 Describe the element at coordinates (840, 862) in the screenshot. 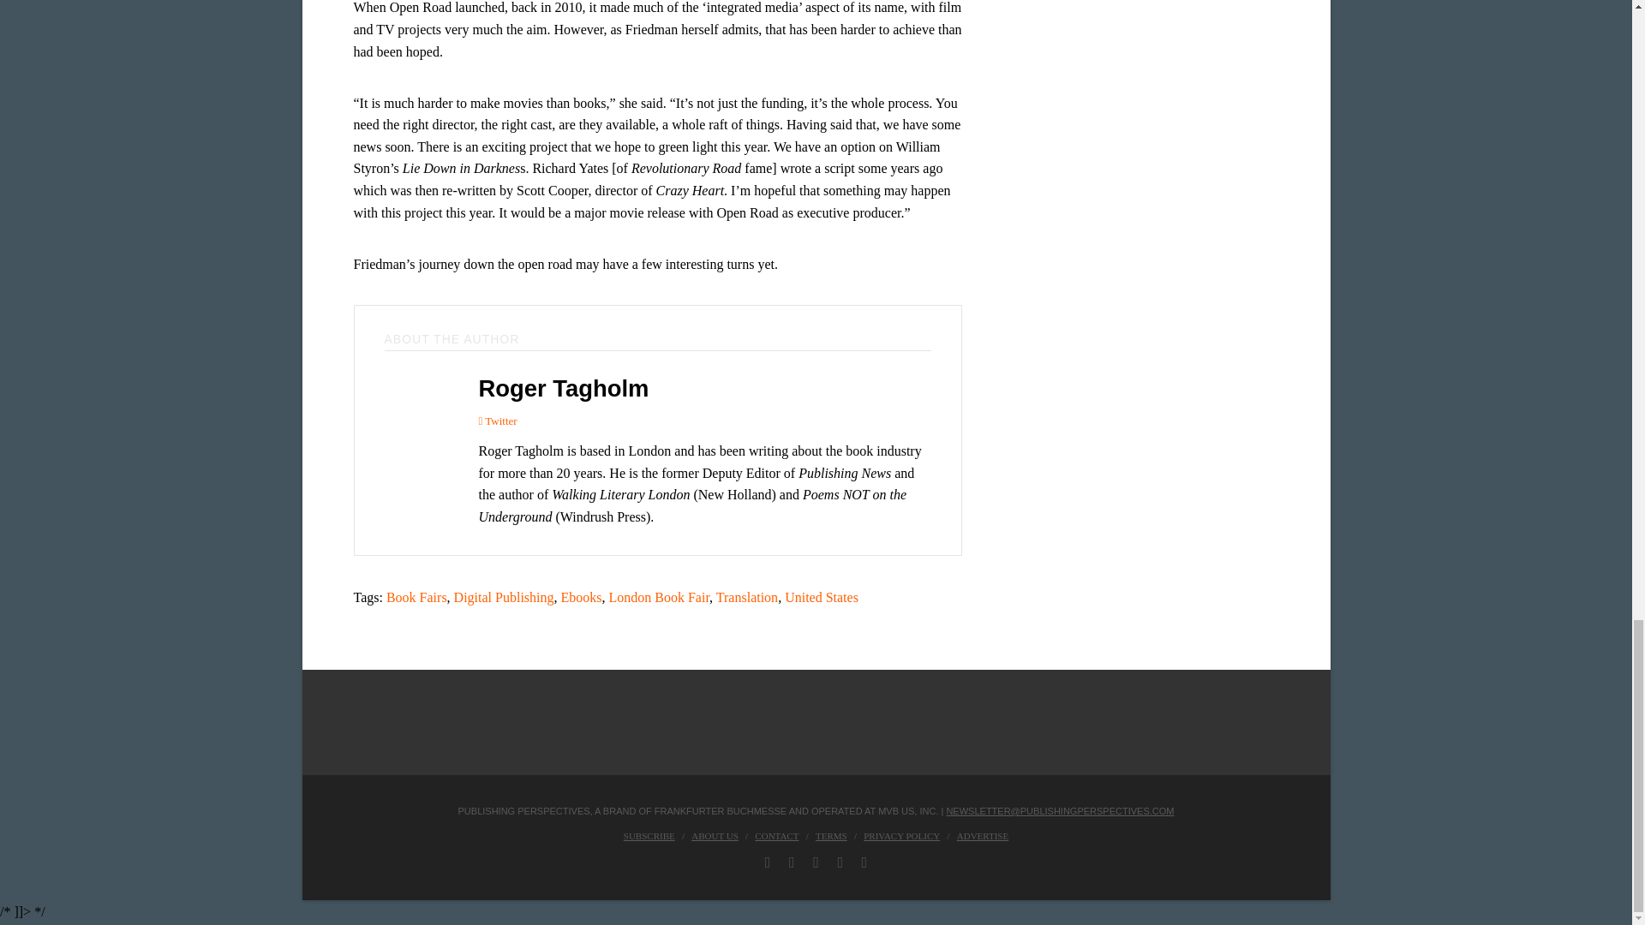

I see `YouTube` at that location.